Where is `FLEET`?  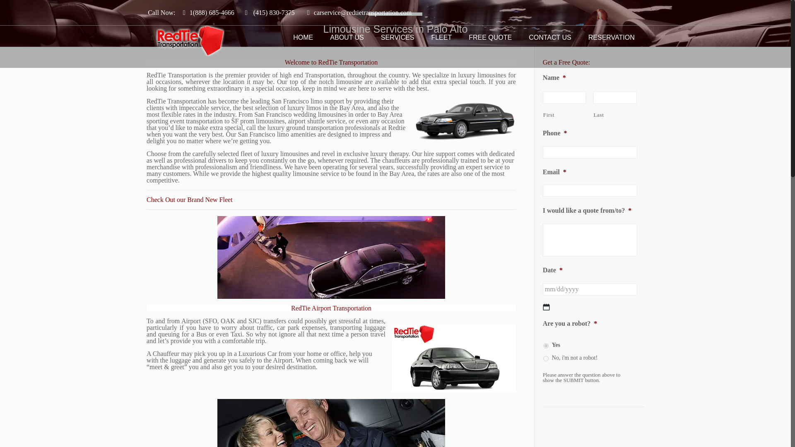
FLEET is located at coordinates (441, 37).